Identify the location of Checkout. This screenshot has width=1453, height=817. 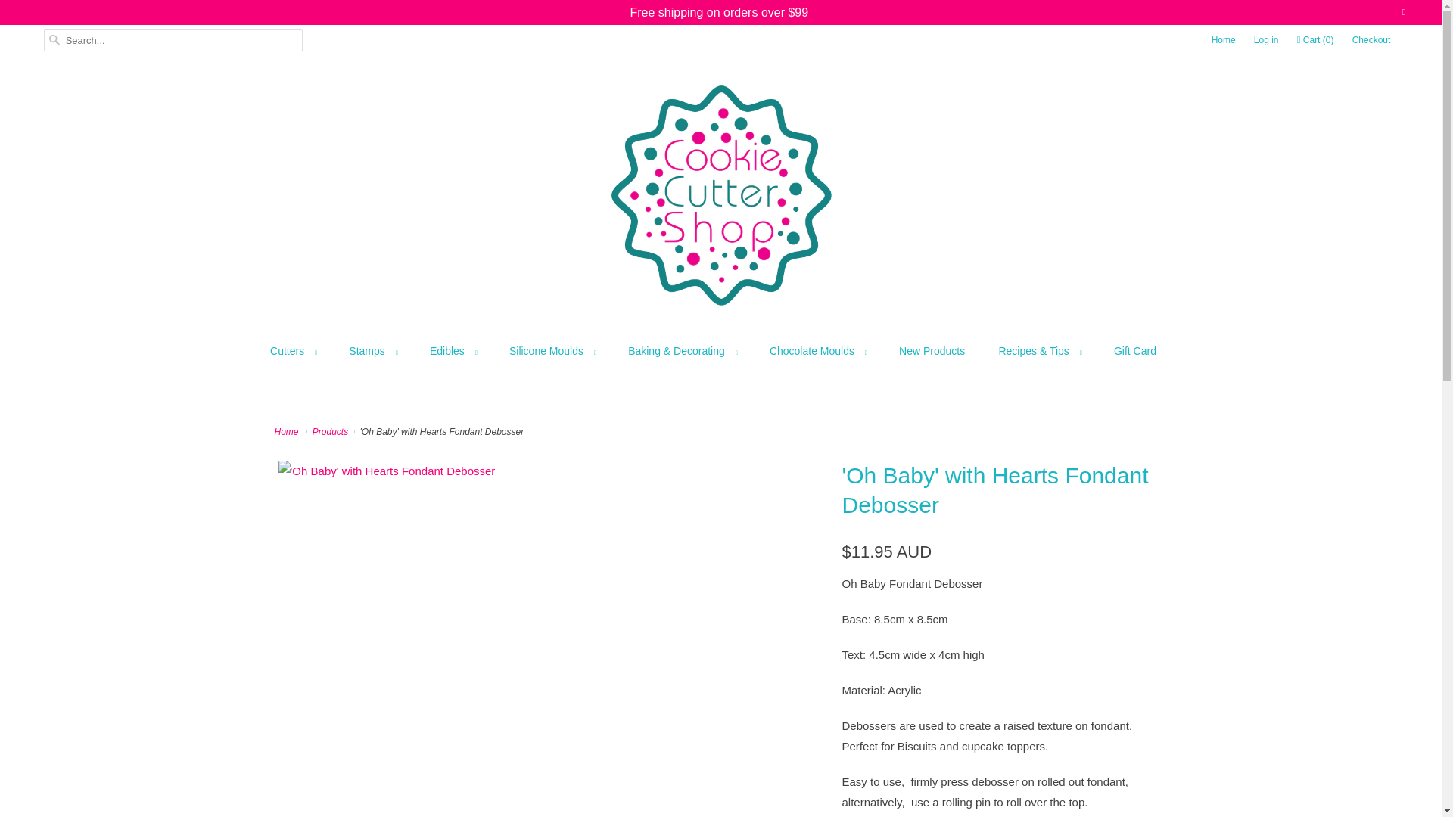
(1371, 39).